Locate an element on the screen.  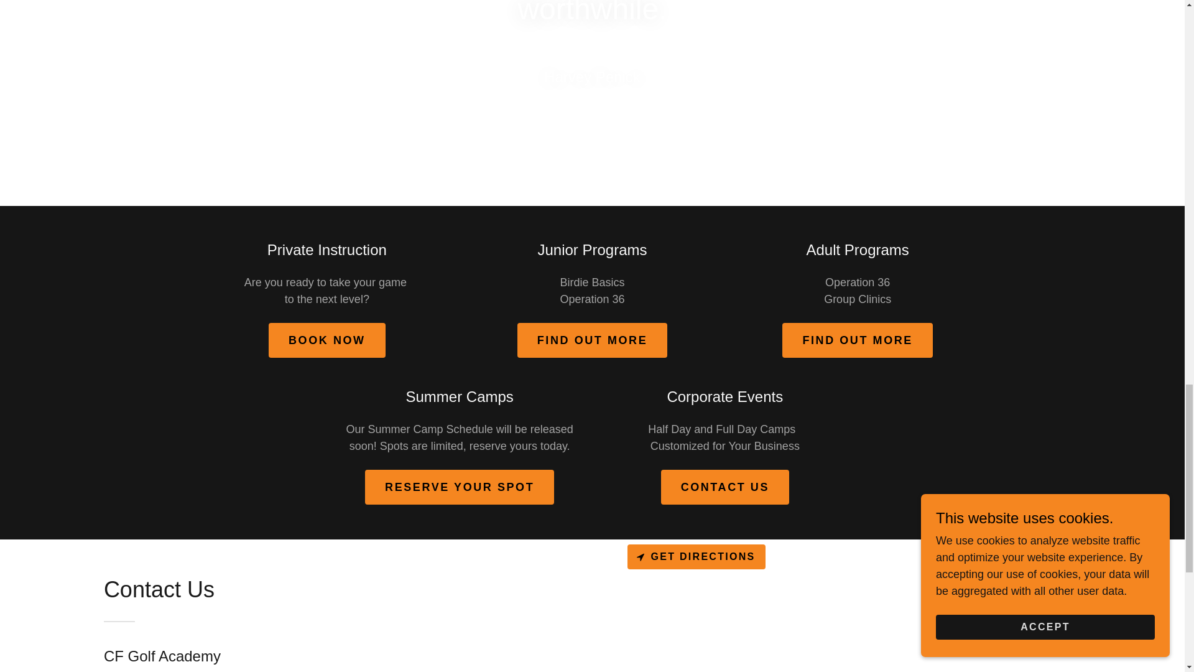
FIND OUT MORE is located at coordinates (592, 340).